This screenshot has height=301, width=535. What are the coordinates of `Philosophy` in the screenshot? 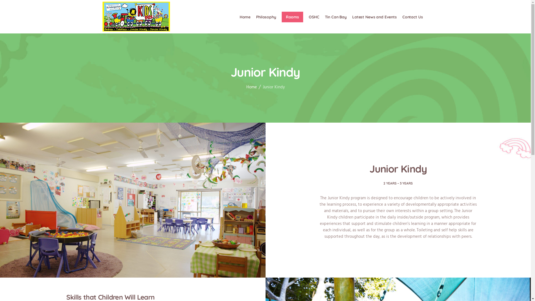 It's located at (266, 17).